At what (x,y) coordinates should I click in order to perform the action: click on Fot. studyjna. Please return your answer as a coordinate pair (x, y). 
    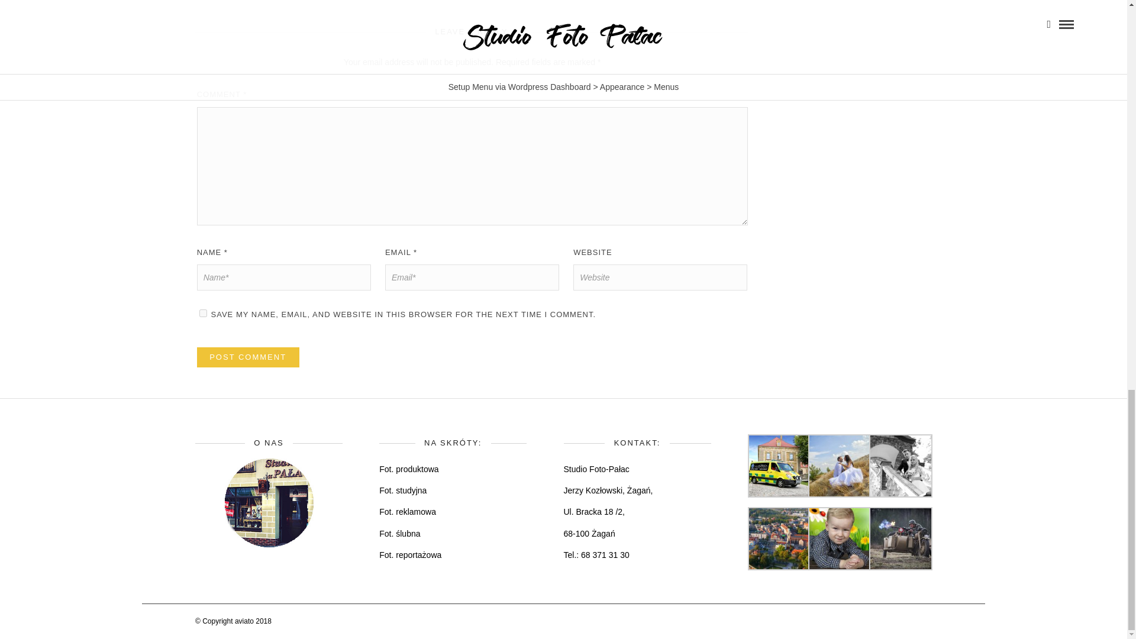
    Looking at the image, I should click on (403, 490).